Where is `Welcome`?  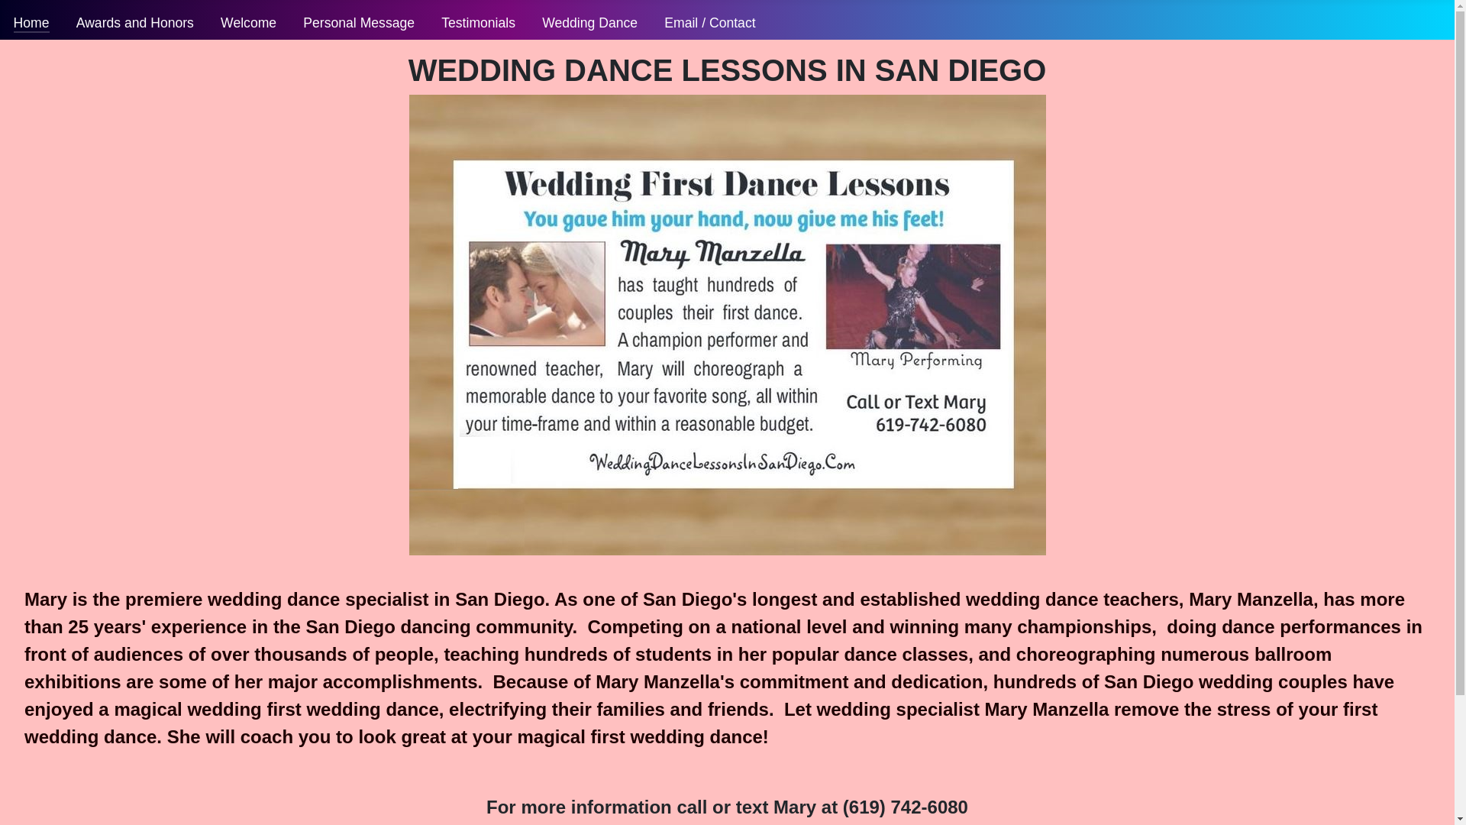
Welcome is located at coordinates (249, 23).